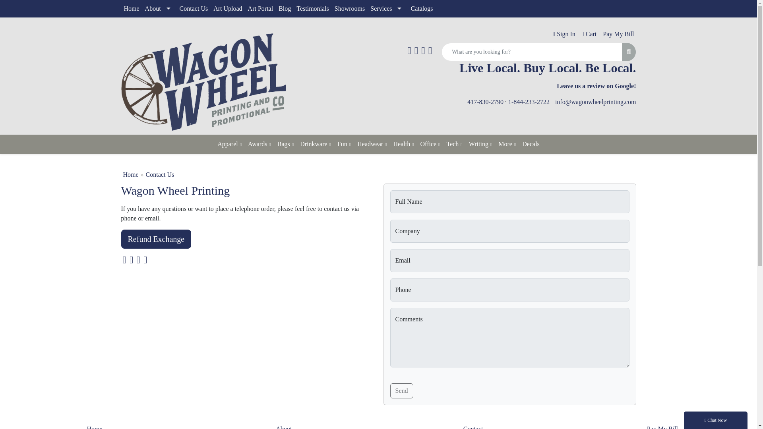  I want to click on Showrooms, so click(350, 9).